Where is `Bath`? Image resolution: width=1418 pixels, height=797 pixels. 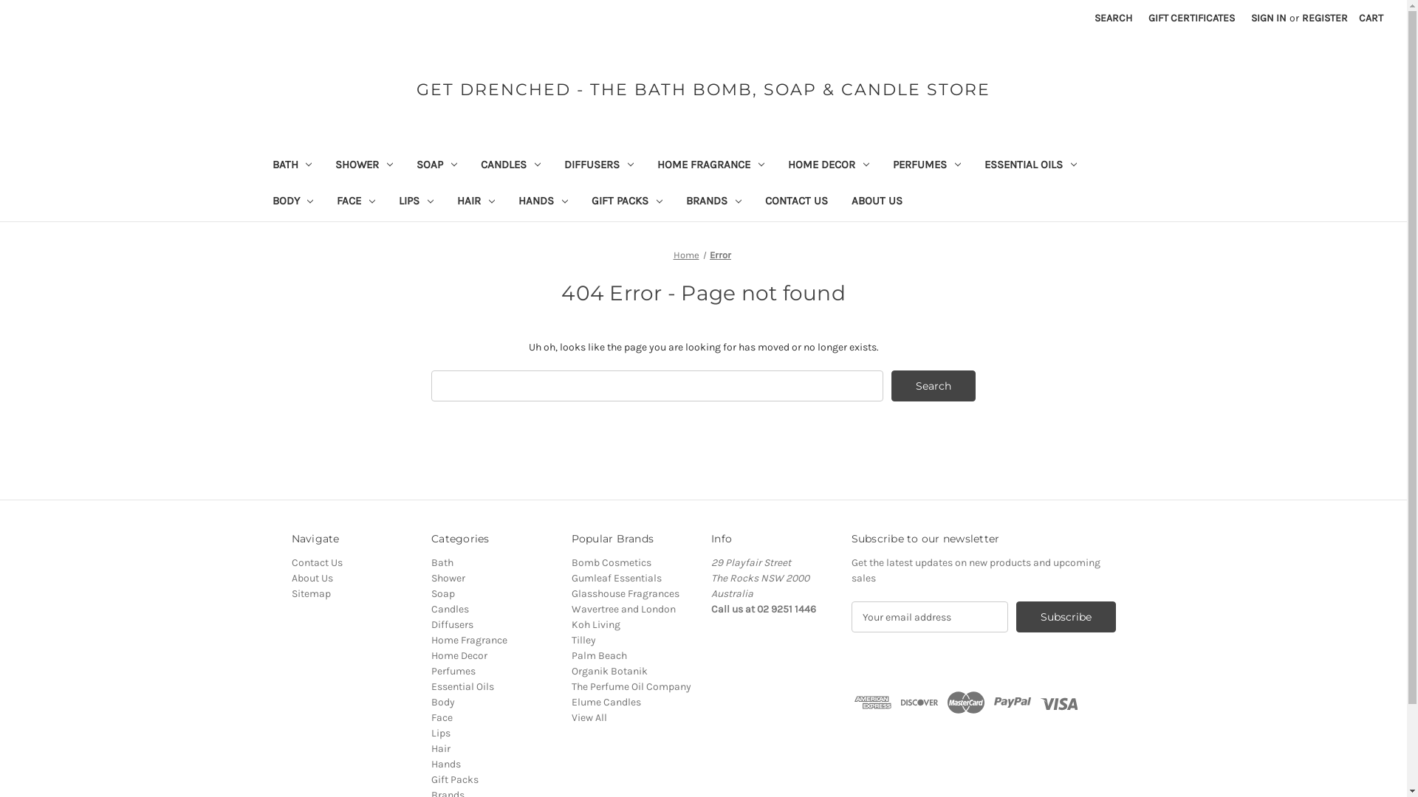
Bath is located at coordinates (442, 562).